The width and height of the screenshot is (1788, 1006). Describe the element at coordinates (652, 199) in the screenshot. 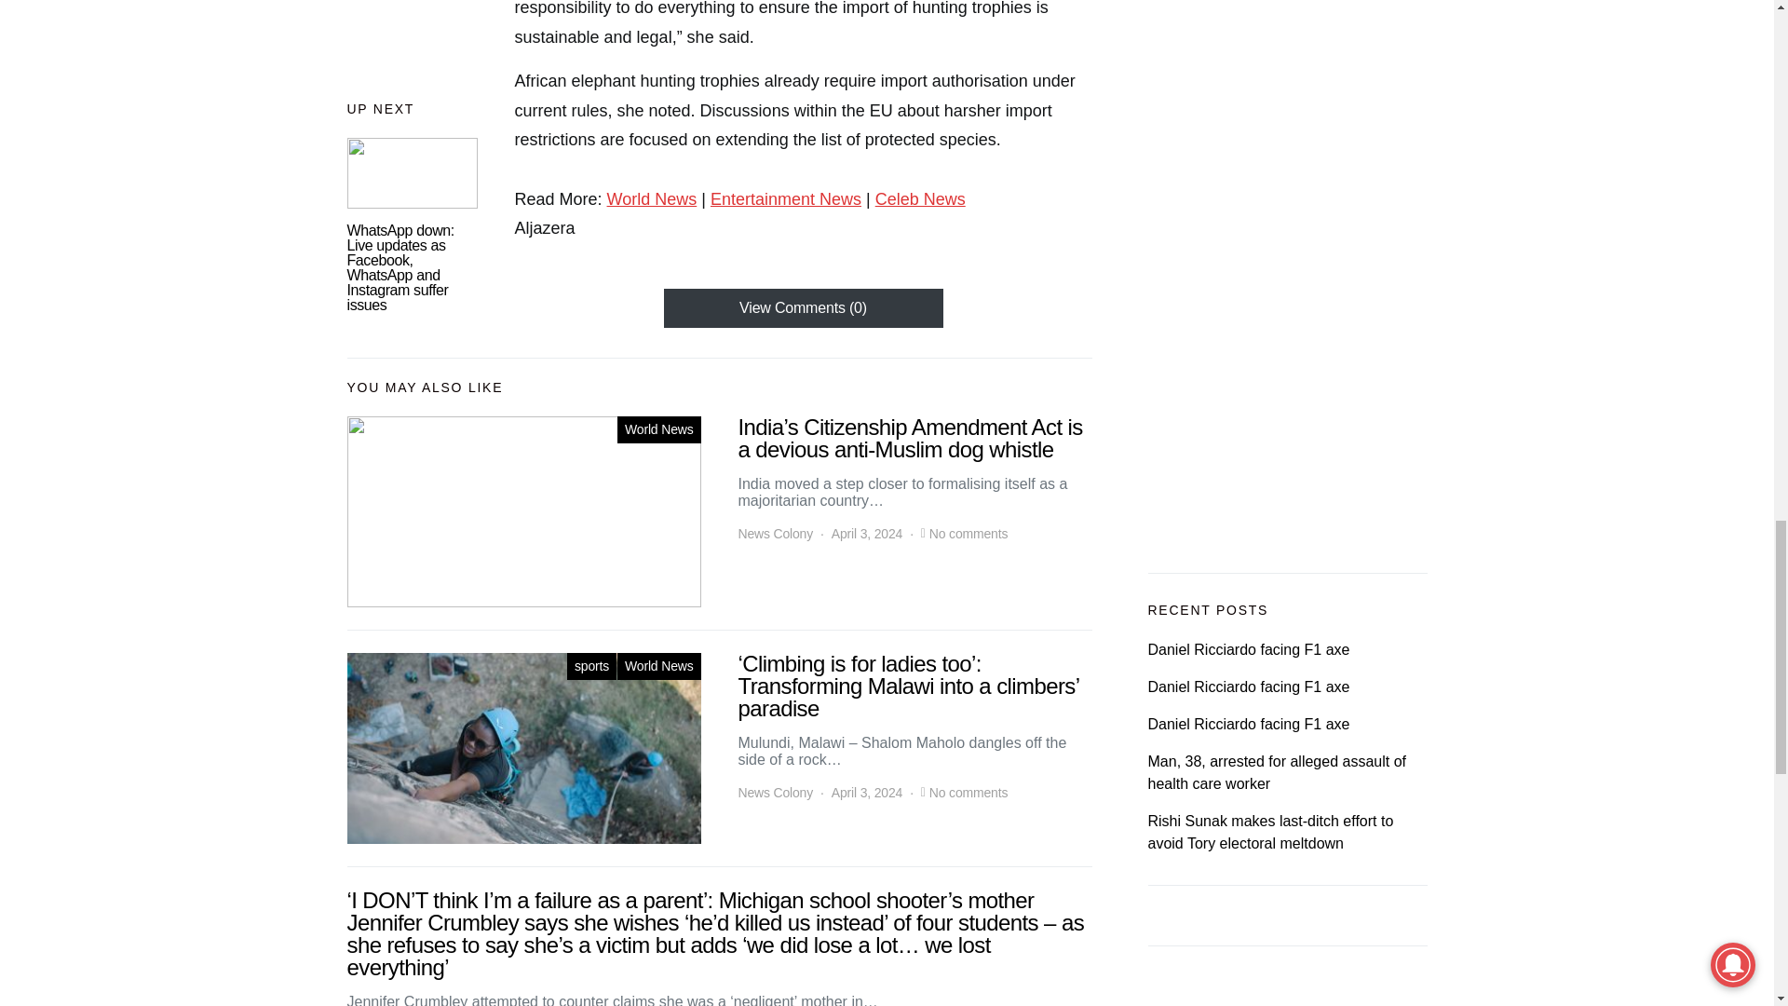

I see `World News` at that location.